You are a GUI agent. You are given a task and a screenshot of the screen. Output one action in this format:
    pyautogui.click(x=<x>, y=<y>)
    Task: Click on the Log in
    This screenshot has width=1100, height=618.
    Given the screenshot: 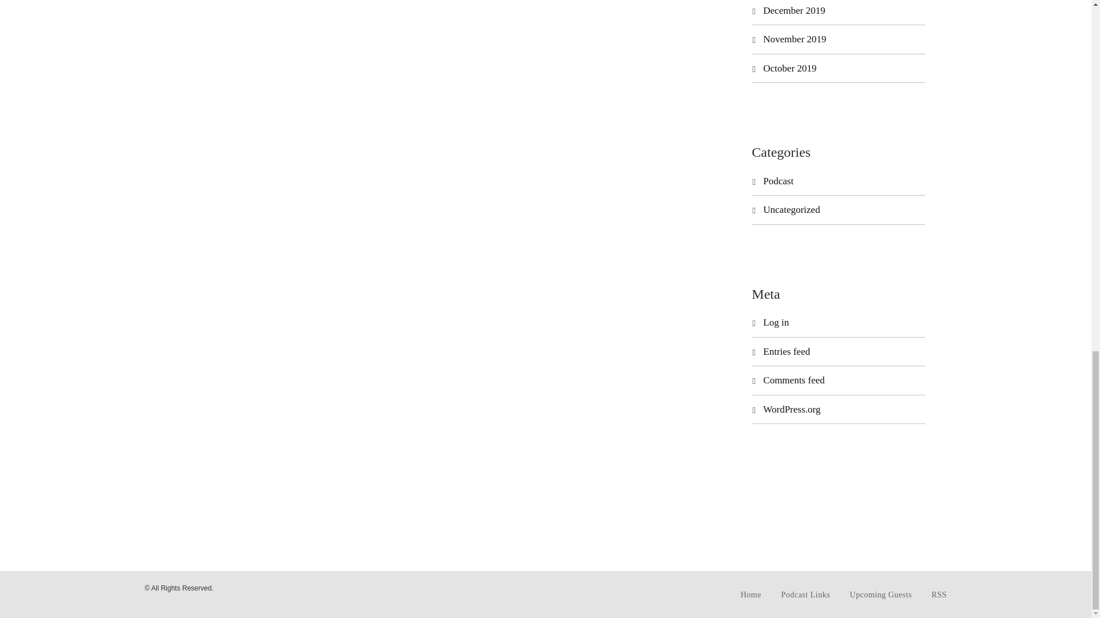 What is the action you would take?
    pyautogui.click(x=776, y=323)
    